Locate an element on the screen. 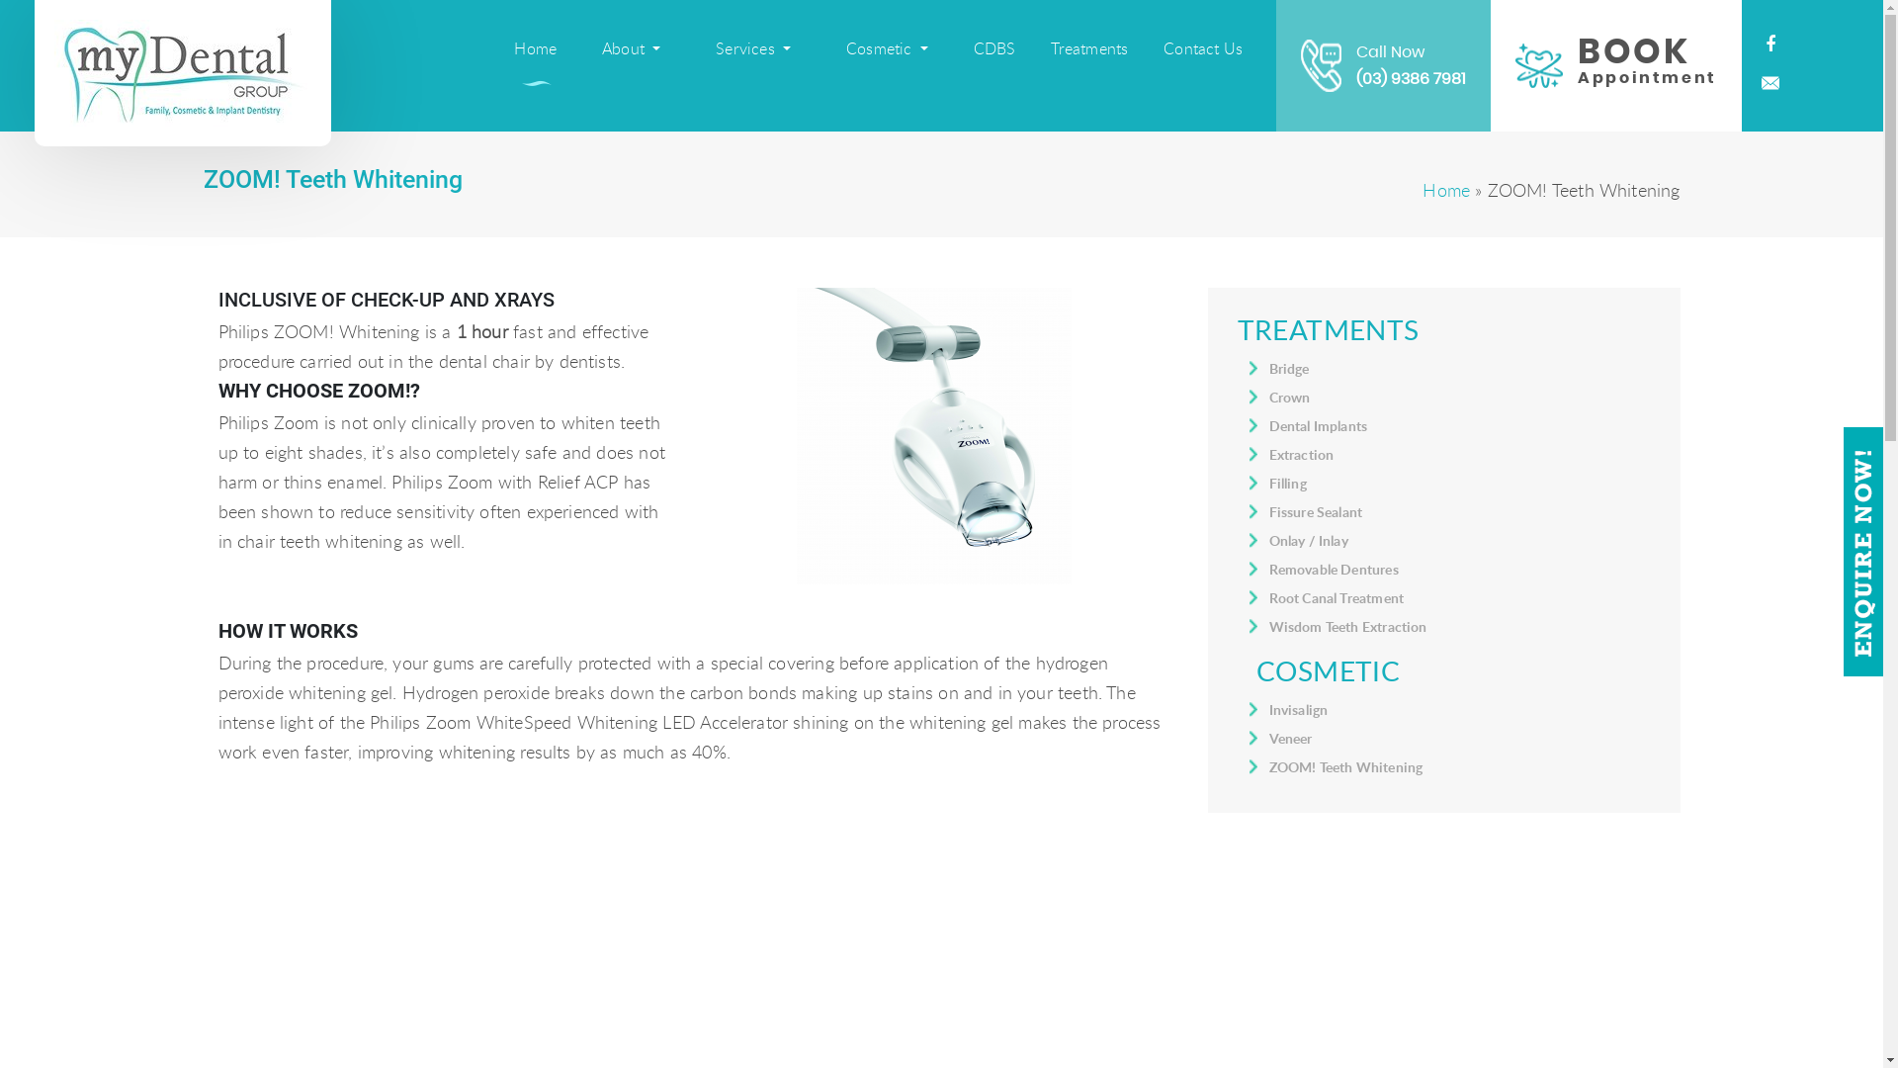 This screenshot has width=1898, height=1068. Brunswick Dentists - My Dental Group is located at coordinates (183, 73).